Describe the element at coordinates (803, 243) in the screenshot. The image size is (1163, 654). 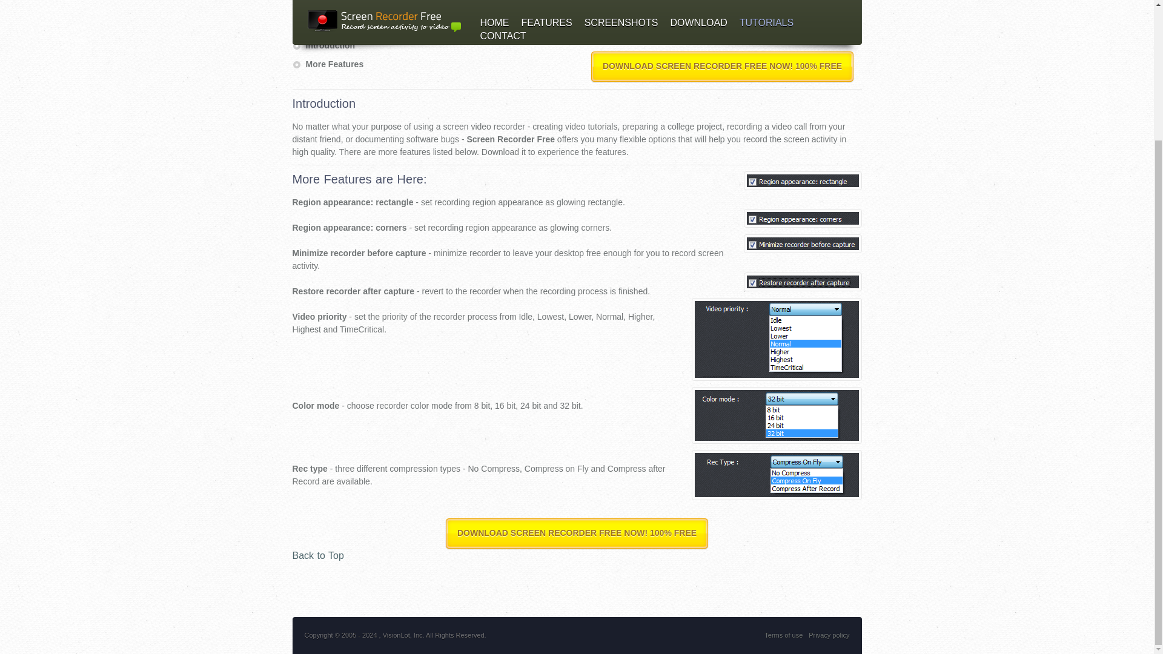
I see `Minimize recorder before capture` at that location.